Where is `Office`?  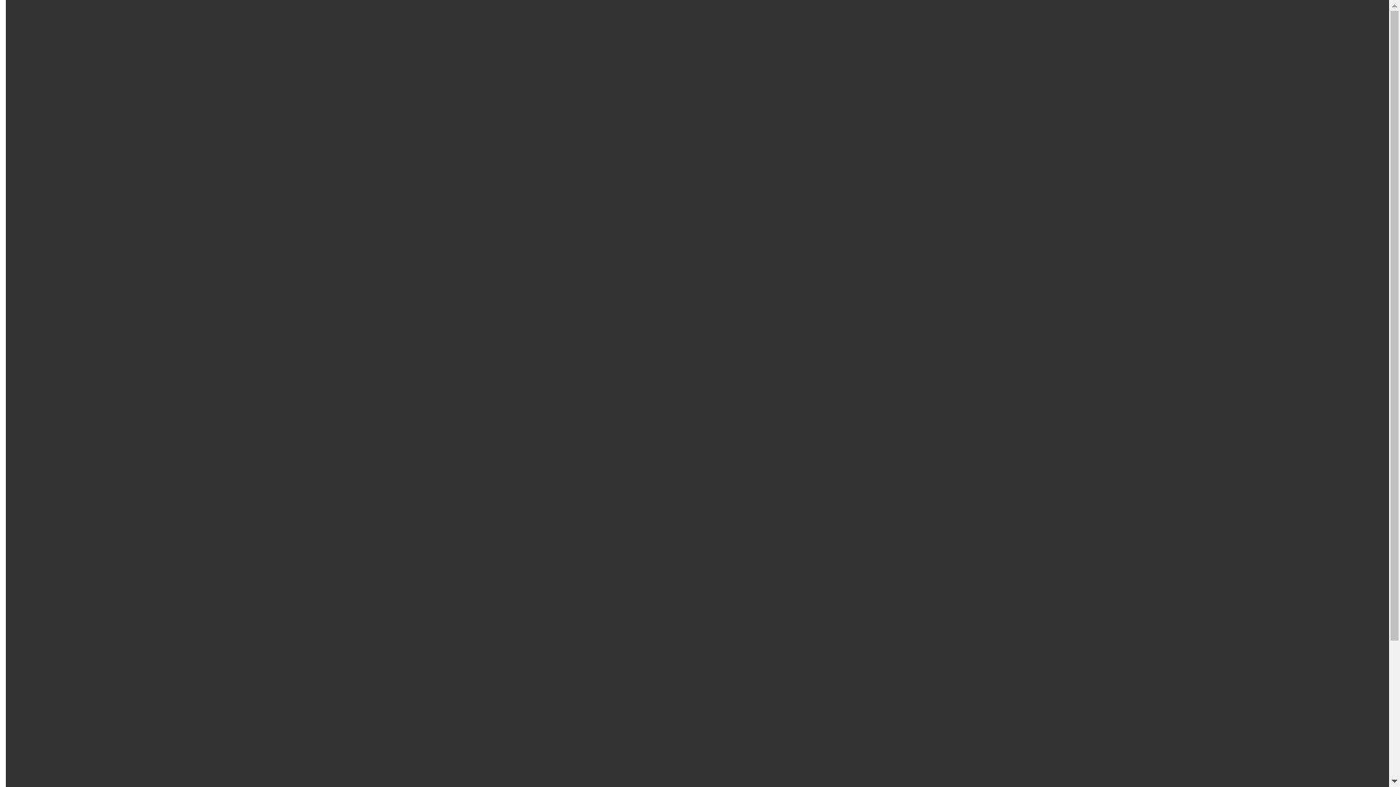
Office is located at coordinates (20, 472).